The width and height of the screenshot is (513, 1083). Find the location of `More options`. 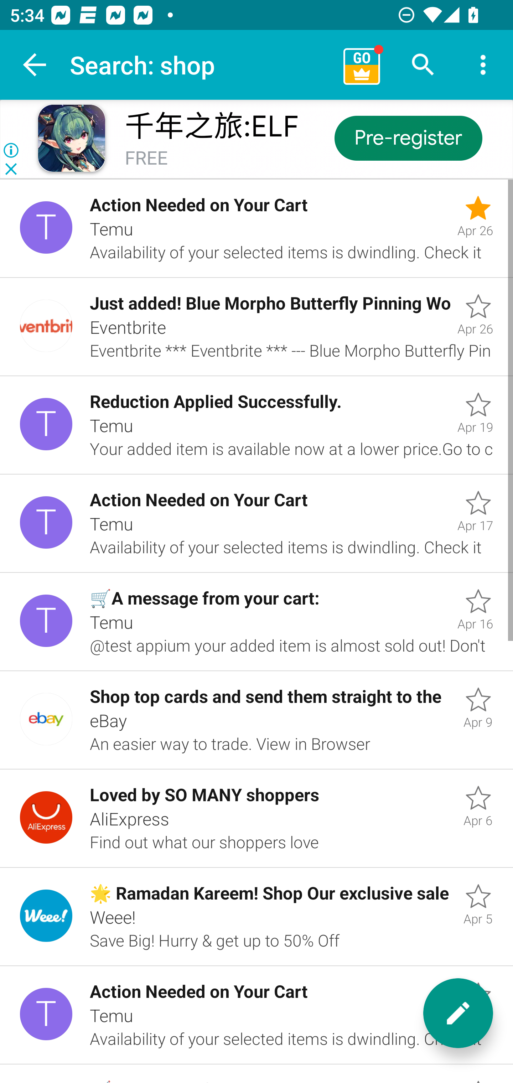

More options is located at coordinates (483, 65).